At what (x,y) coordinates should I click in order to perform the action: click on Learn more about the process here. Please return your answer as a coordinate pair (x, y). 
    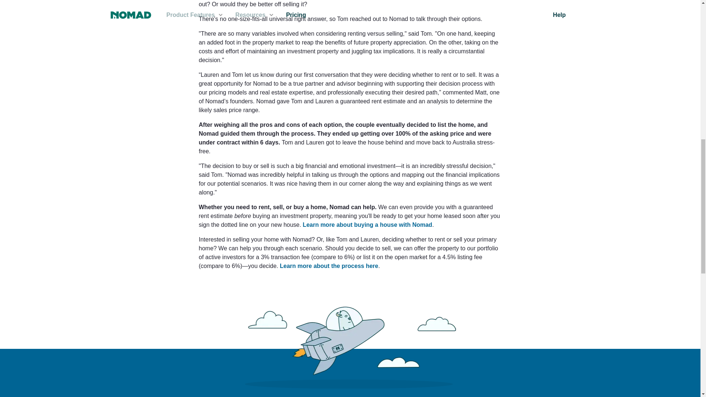
    Looking at the image, I should click on (329, 266).